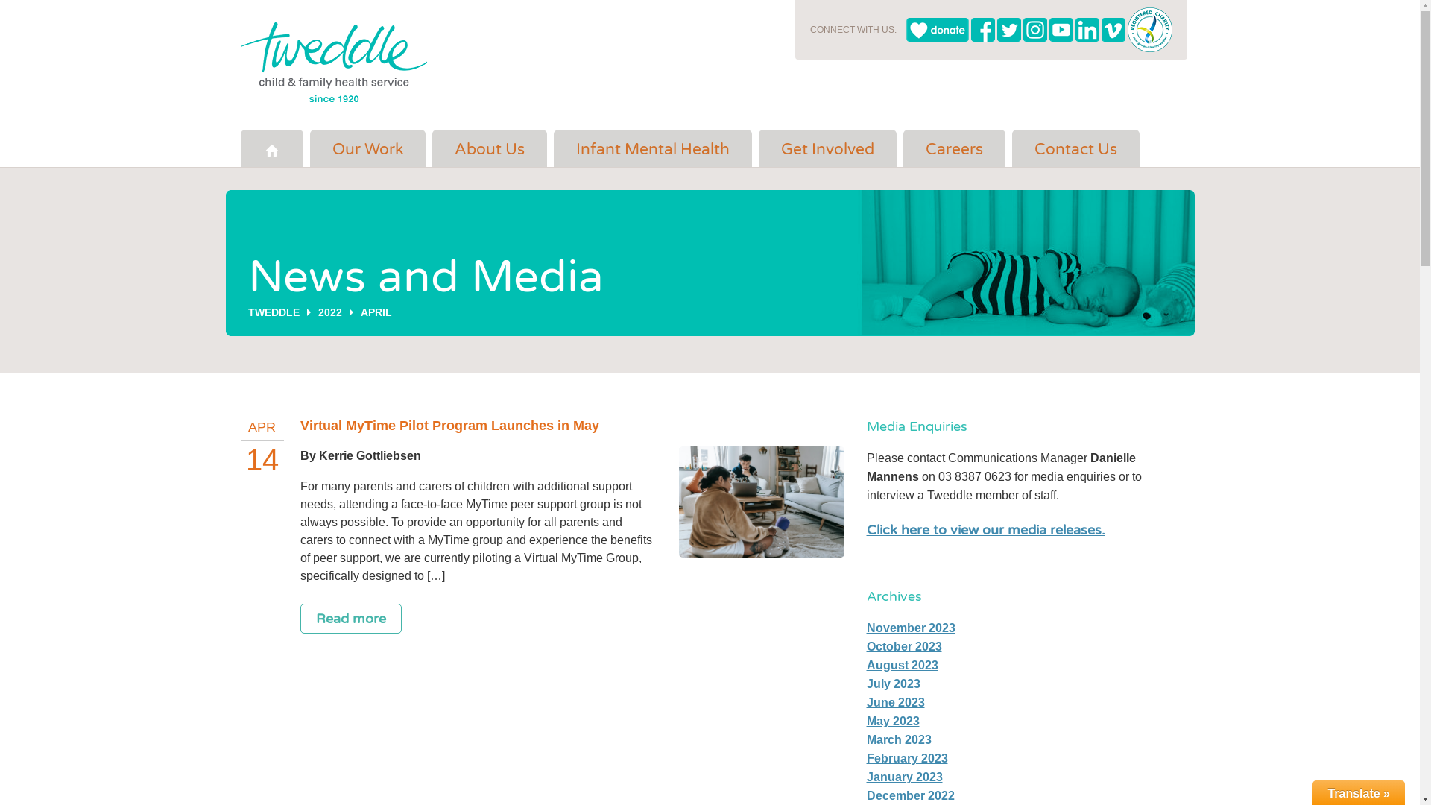  I want to click on December 2022, so click(910, 796).